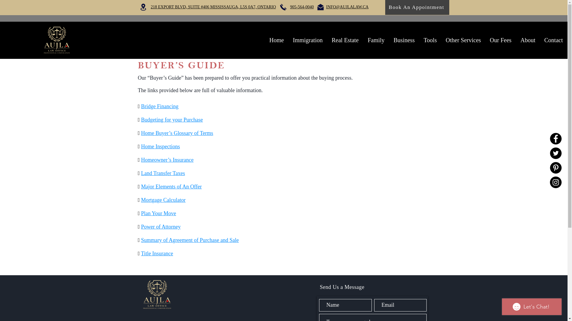 This screenshot has height=321, width=572. What do you see at coordinates (302, 7) in the screenshot?
I see `905-564-0040` at bounding box center [302, 7].